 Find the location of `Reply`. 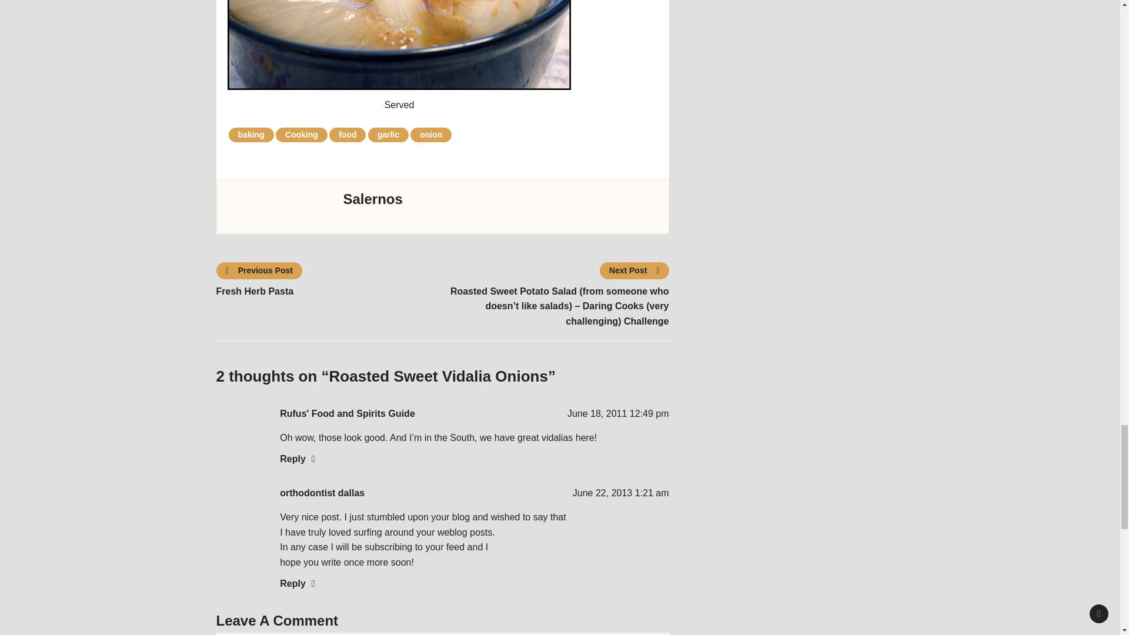

Reply is located at coordinates (298, 583).